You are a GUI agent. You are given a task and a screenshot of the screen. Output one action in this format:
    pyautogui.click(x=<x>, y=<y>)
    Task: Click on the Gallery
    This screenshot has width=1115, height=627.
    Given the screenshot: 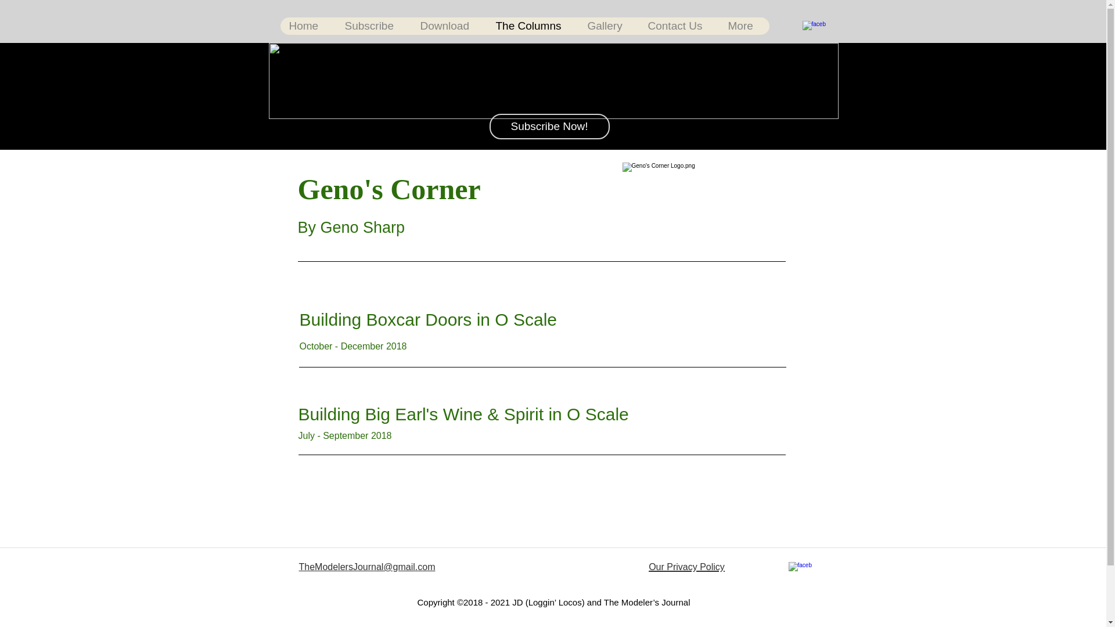 What is the action you would take?
    pyautogui.click(x=609, y=26)
    